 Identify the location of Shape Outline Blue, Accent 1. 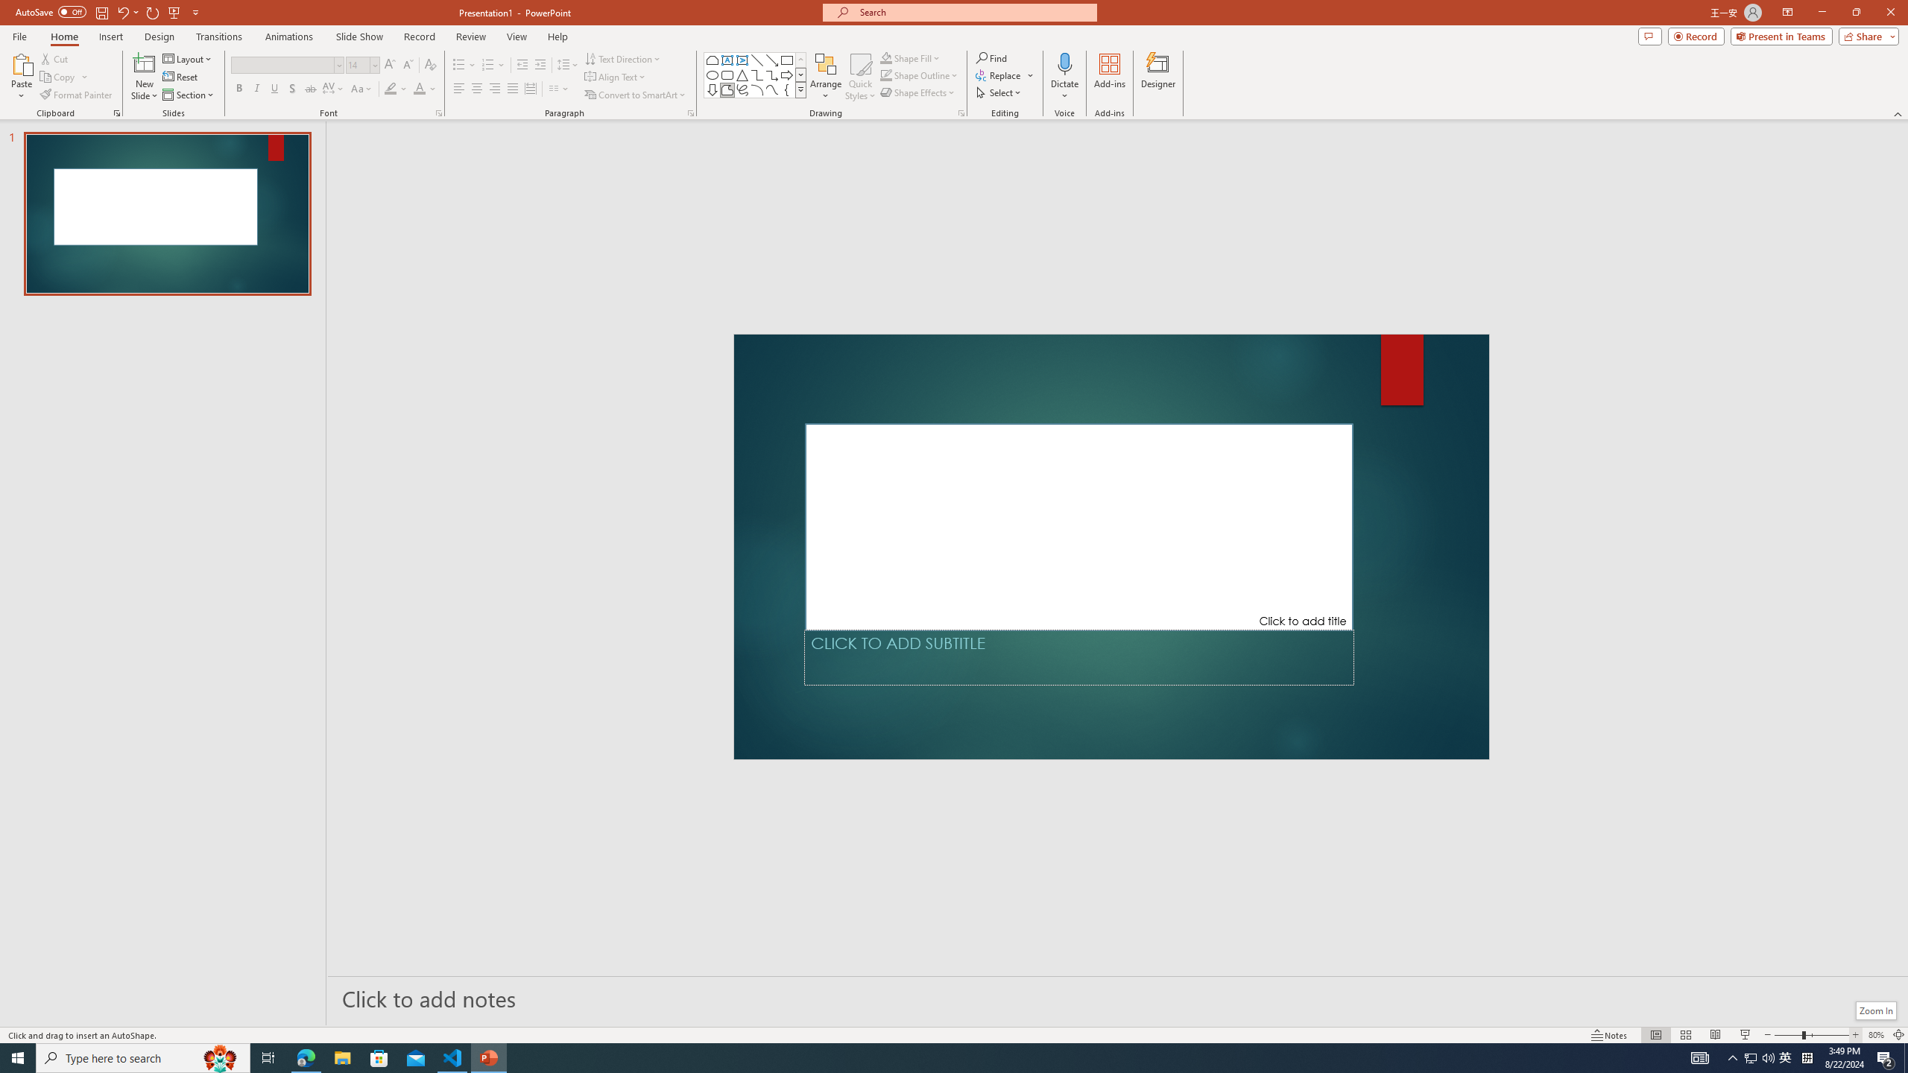
(885, 75).